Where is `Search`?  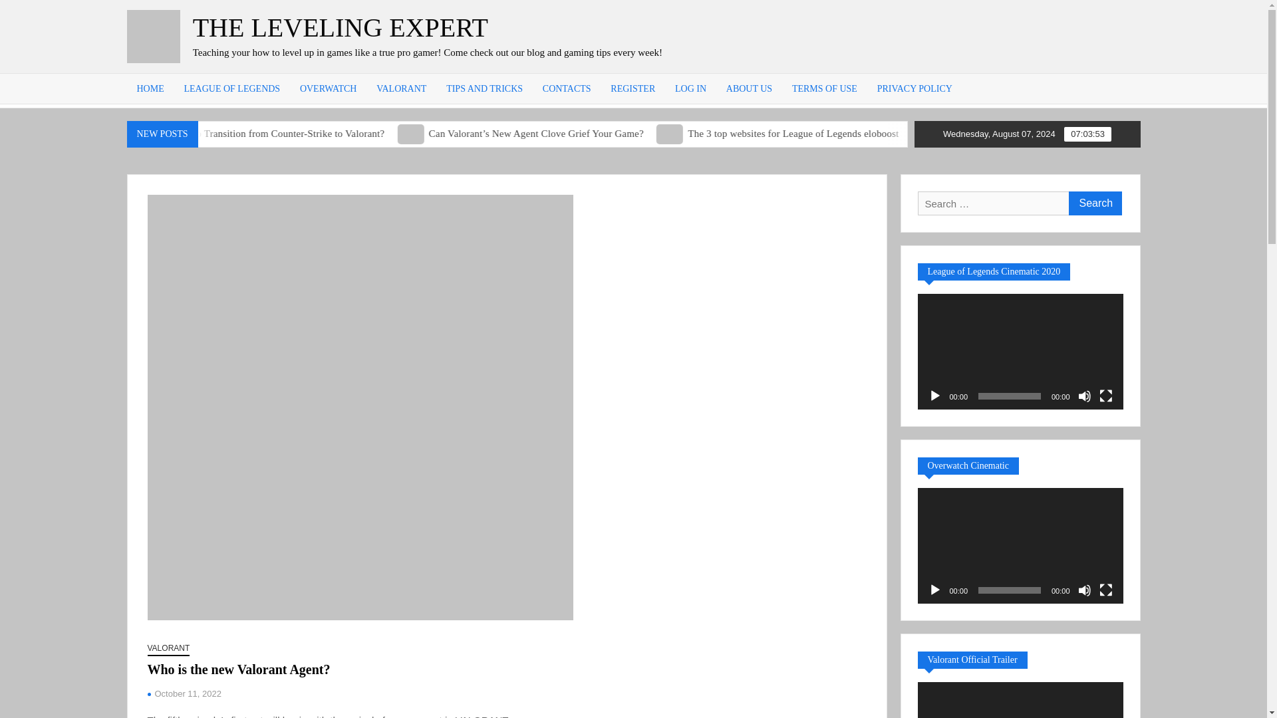 Search is located at coordinates (1094, 203).